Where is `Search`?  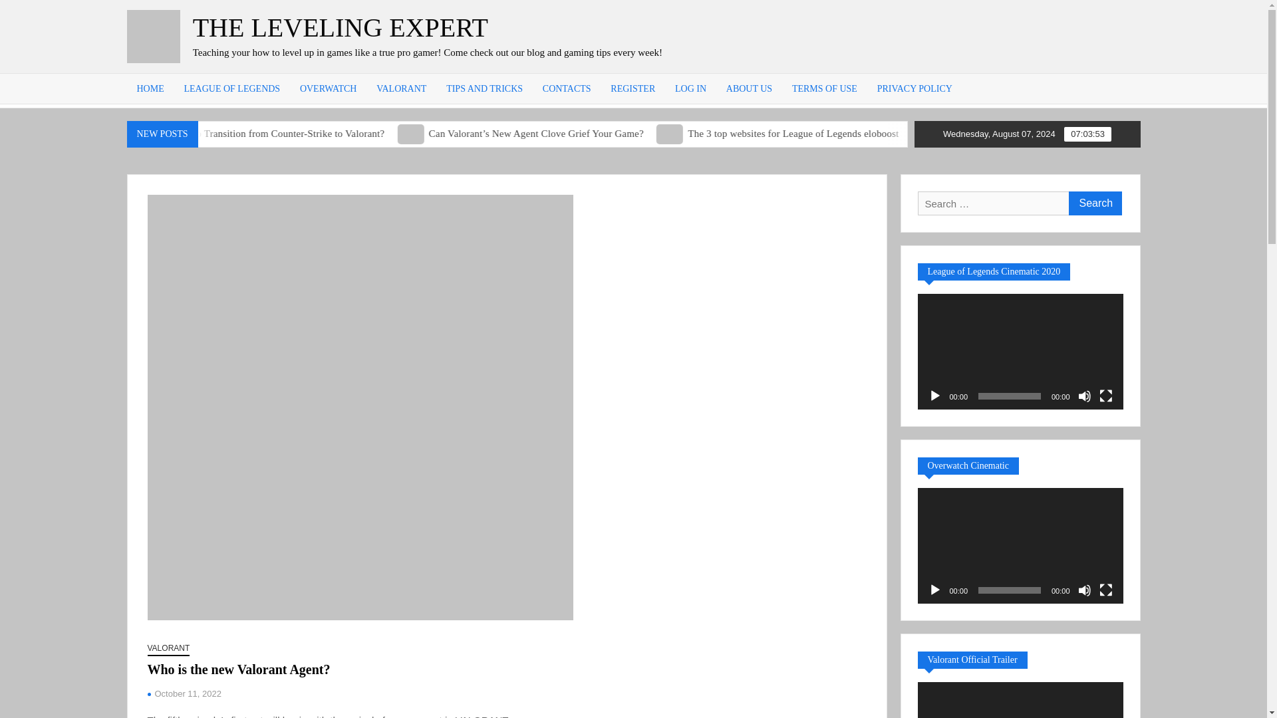 Search is located at coordinates (1094, 203).